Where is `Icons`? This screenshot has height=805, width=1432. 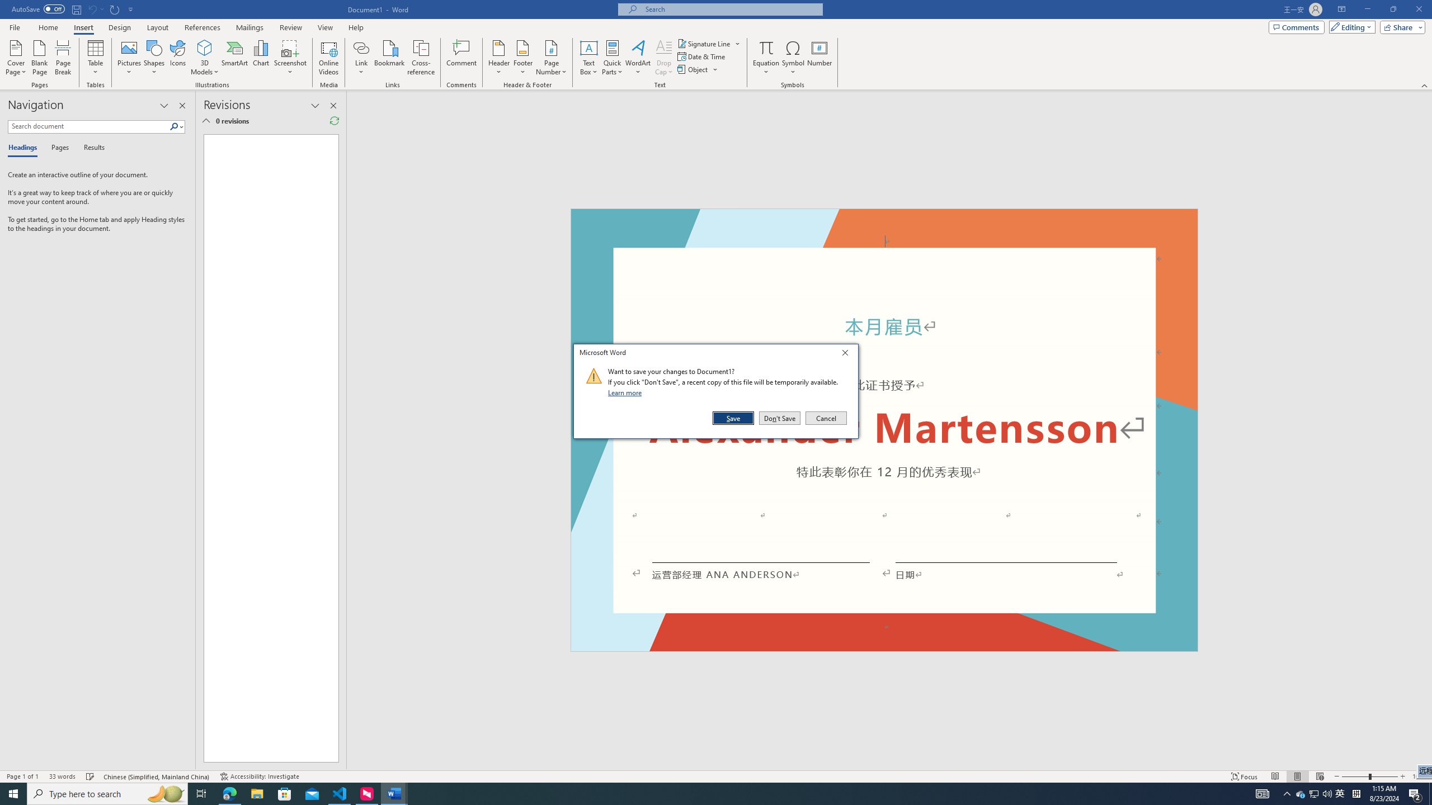 Icons is located at coordinates (177, 58).